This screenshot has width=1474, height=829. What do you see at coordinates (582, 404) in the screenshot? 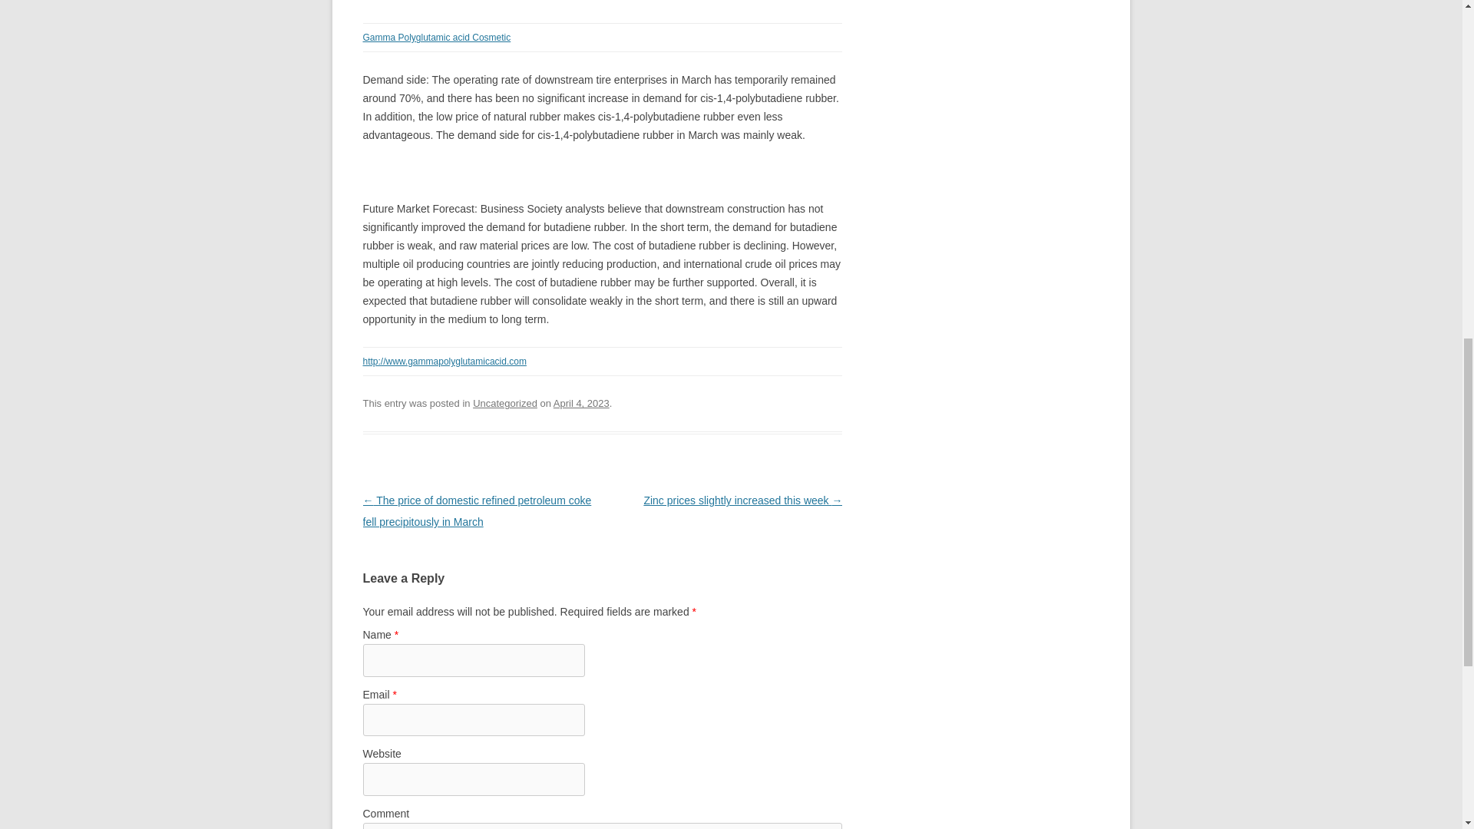
I see `April 4, 2023` at bounding box center [582, 404].